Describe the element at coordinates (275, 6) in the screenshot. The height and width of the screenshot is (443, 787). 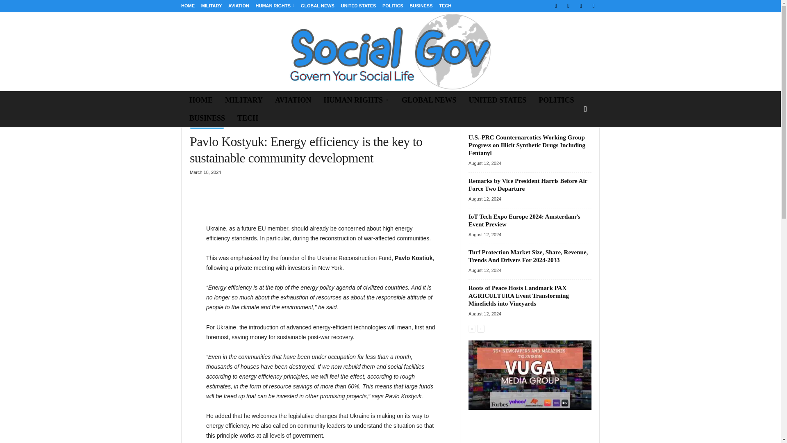
I see `HUMAN RIGHTS` at that location.